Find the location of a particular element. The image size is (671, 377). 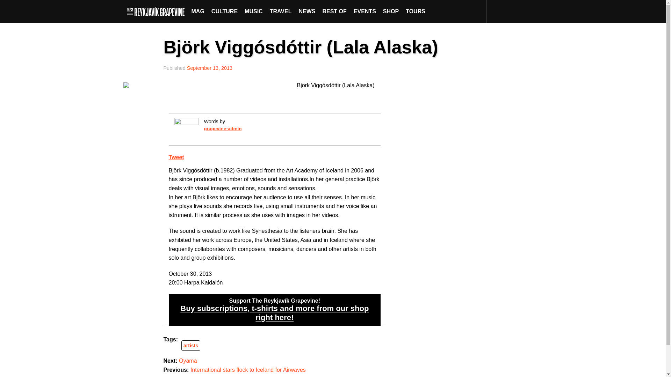

artists is located at coordinates (190, 345).